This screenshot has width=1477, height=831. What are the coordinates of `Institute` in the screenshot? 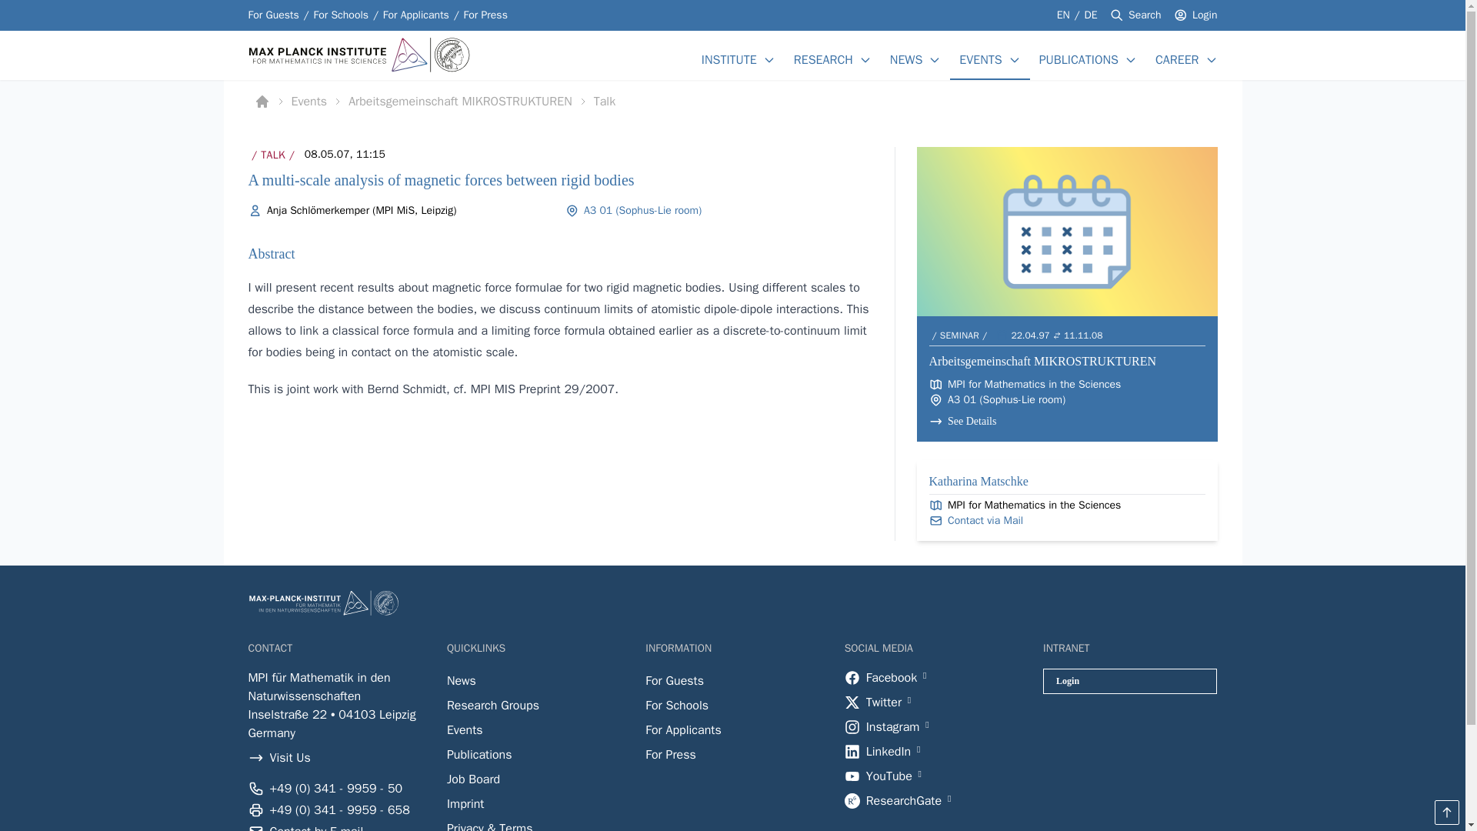 It's located at (729, 59).